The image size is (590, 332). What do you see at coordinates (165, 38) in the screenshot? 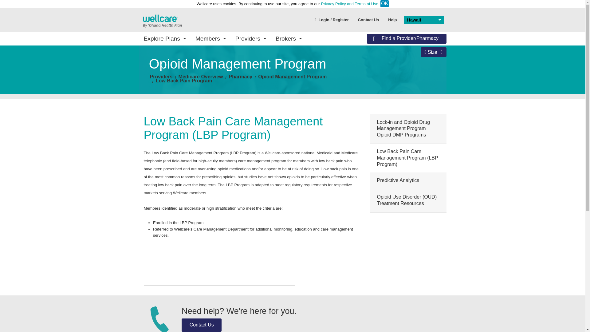
I see `Explore Plans` at bounding box center [165, 38].